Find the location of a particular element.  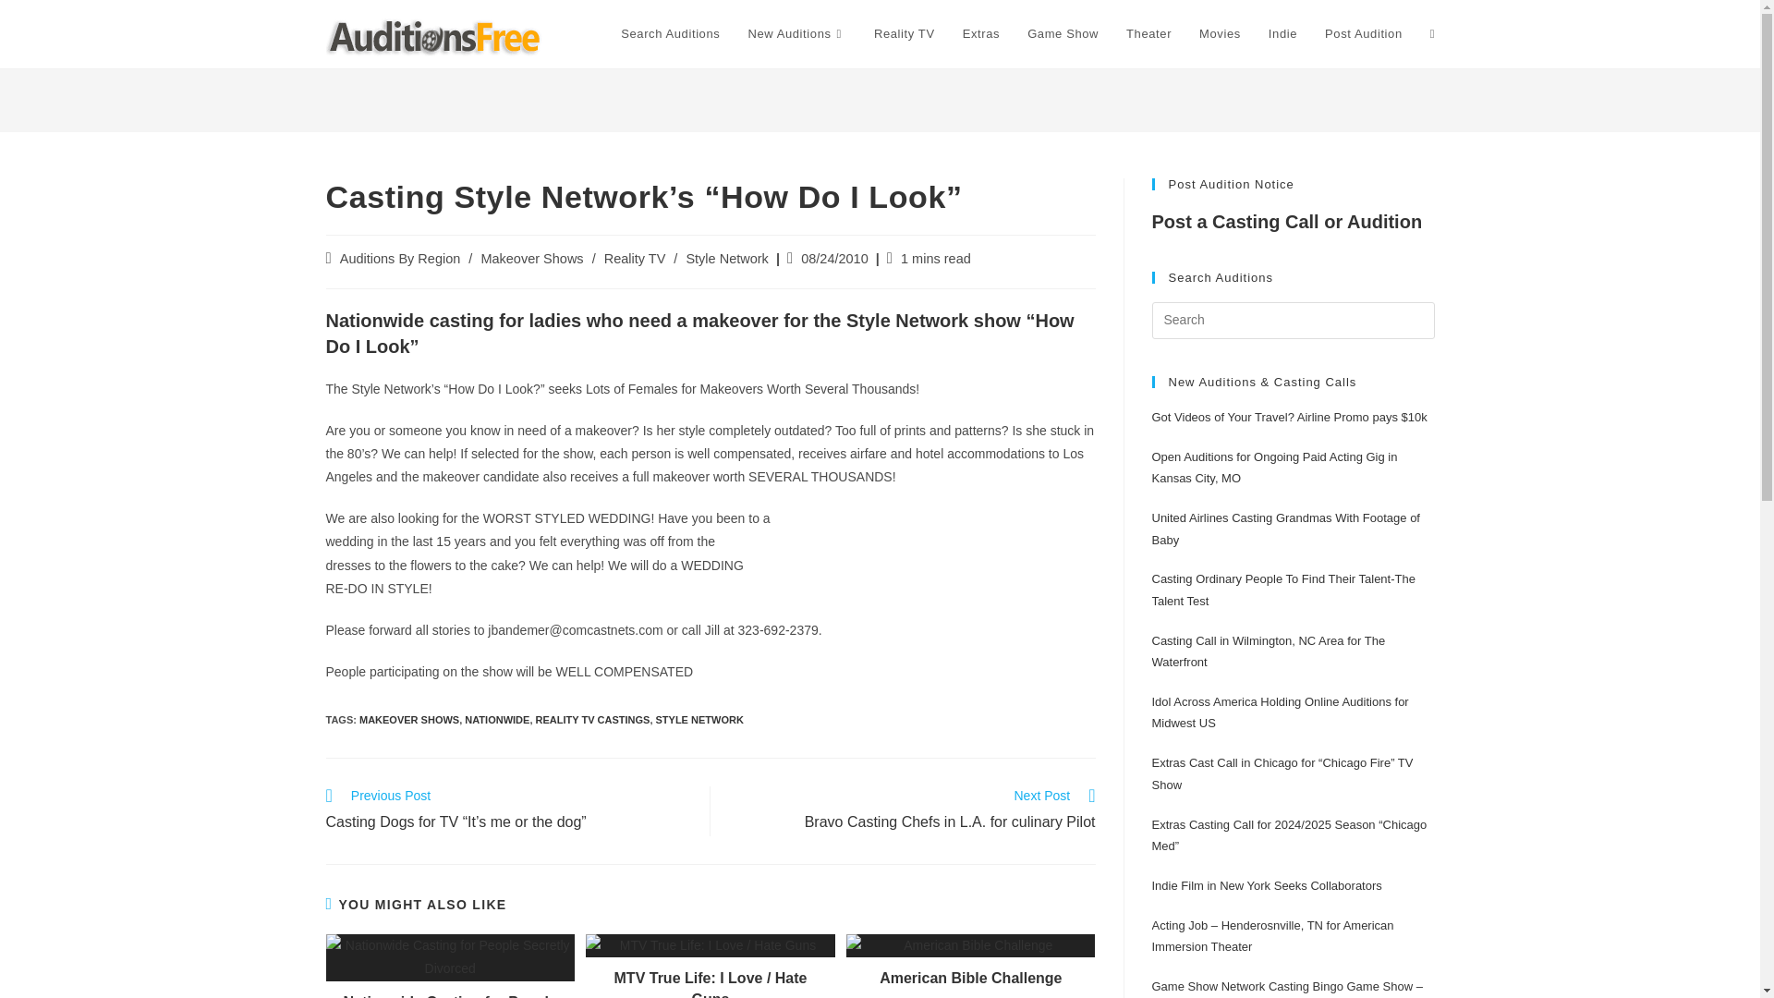

Post Audition is located at coordinates (1363, 34).